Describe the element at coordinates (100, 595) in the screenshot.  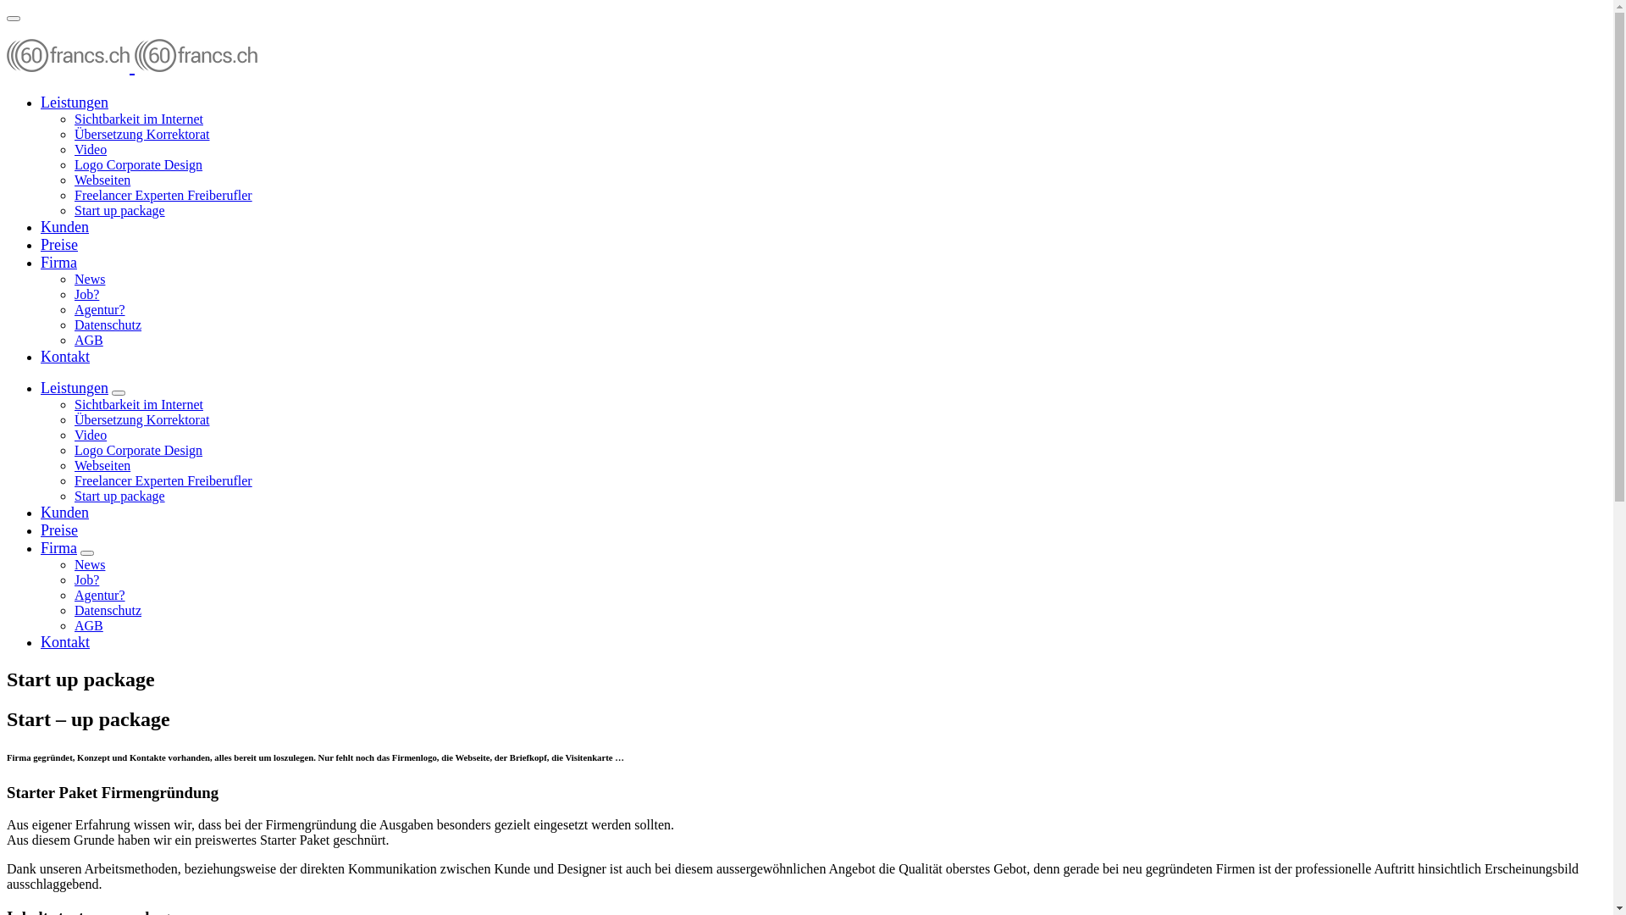
I see `Agentur?` at that location.